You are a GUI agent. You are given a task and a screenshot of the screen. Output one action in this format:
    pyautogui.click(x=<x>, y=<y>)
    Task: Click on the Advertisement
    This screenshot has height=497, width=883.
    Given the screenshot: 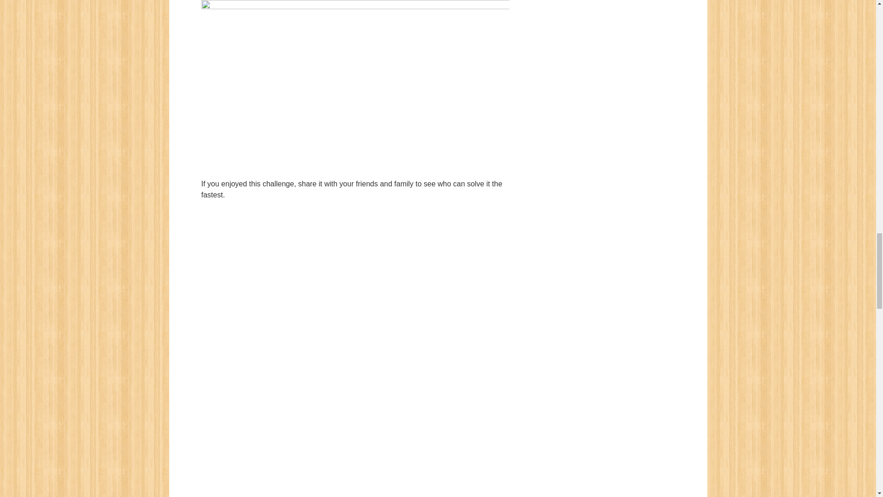 What is the action you would take?
    pyautogui.click(x=355, y=304)
    